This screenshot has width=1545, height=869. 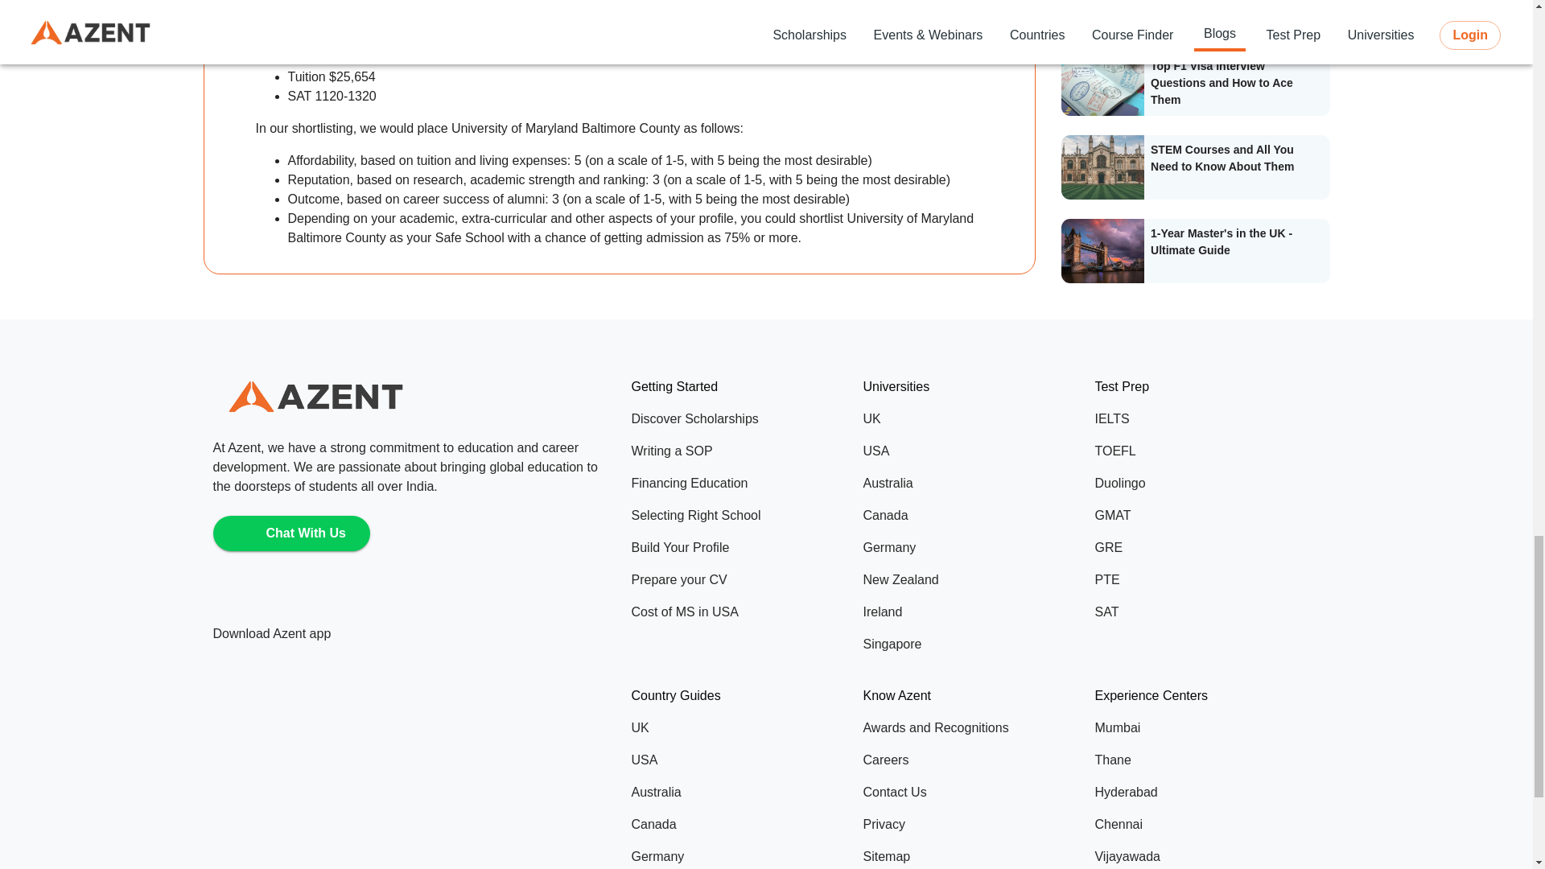 I want to click on Chat With Us, so click(x=291, y=533).